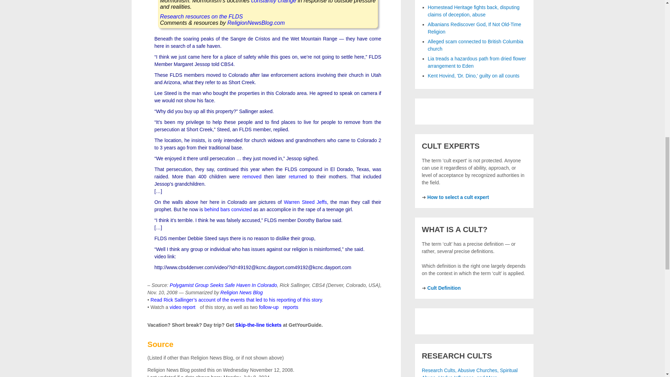 This screenshot has height=377, width=670. What do you see at coordinates (252, 177) in the screenshot?
I see `removed` at bounding box center [252, 177].